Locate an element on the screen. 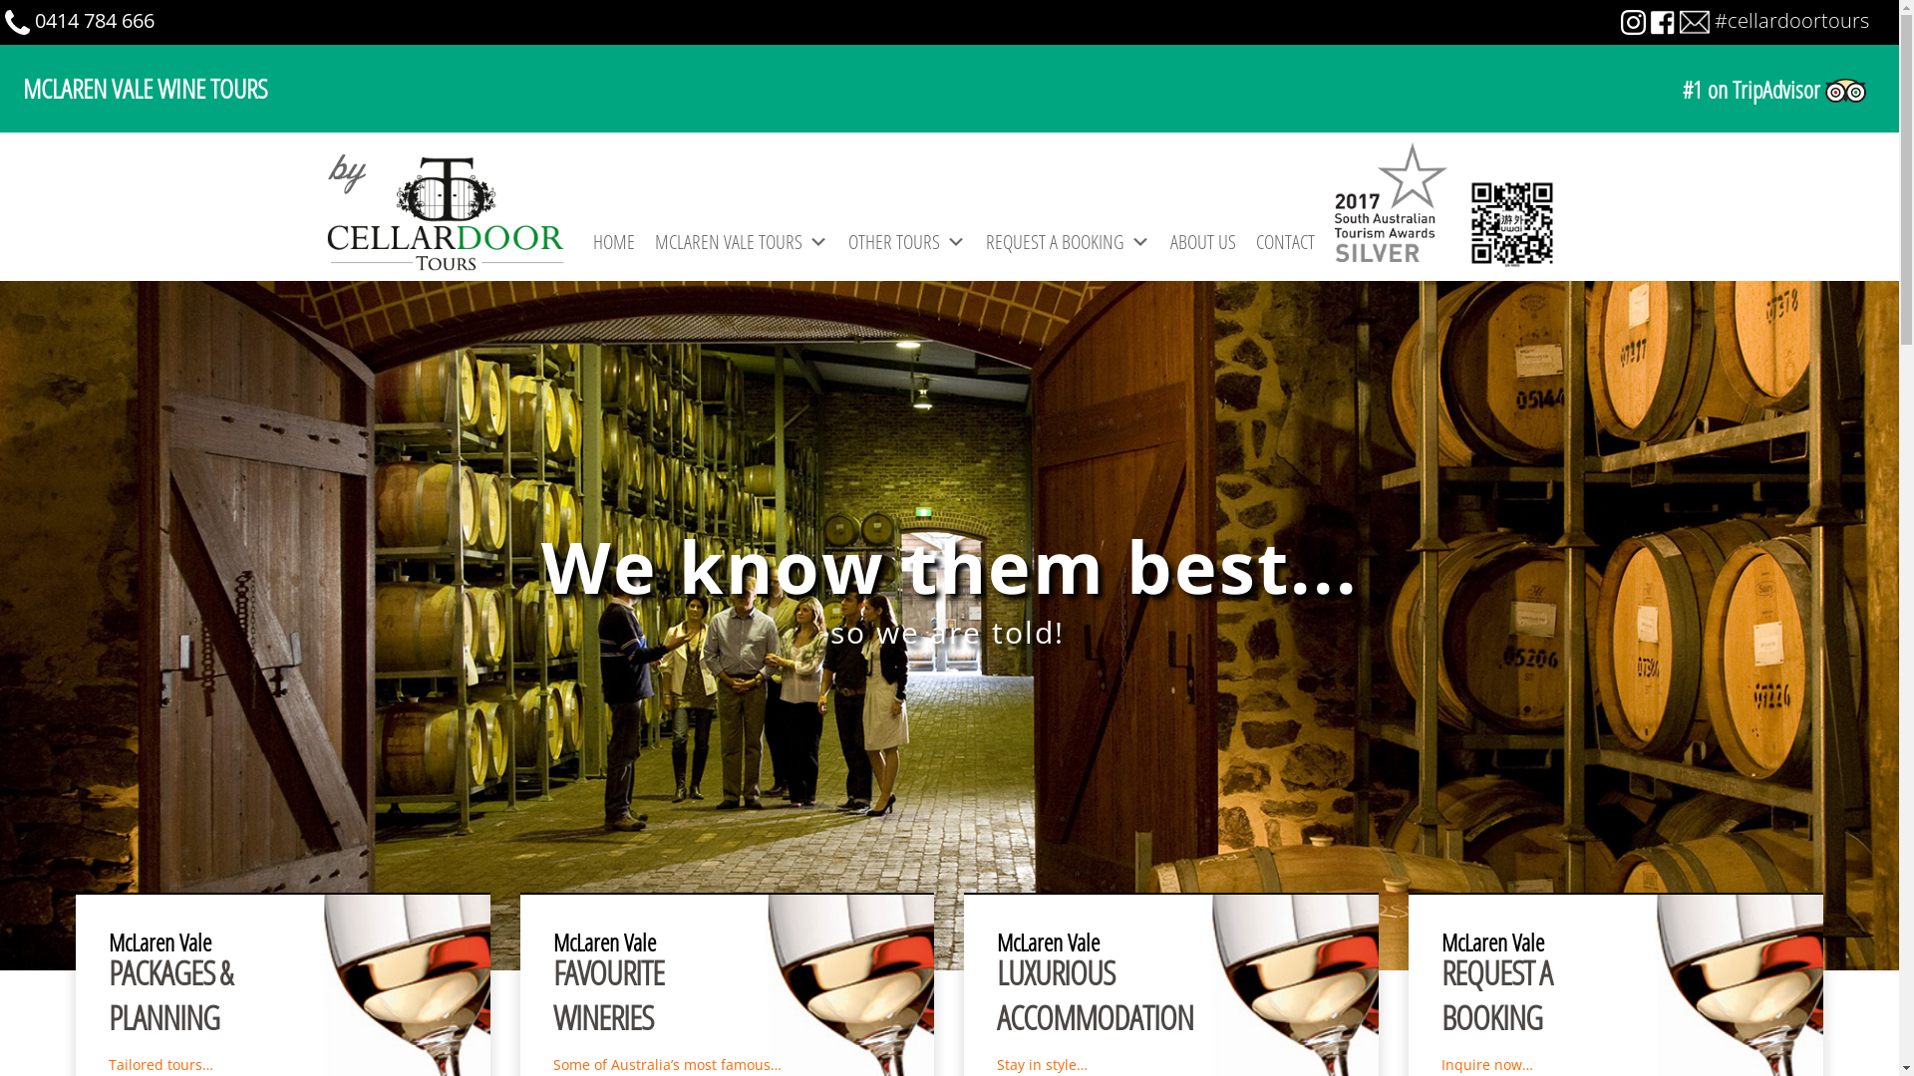 The image size is (1914, 1076). CONTACT is located at coordinates (1286, 242).